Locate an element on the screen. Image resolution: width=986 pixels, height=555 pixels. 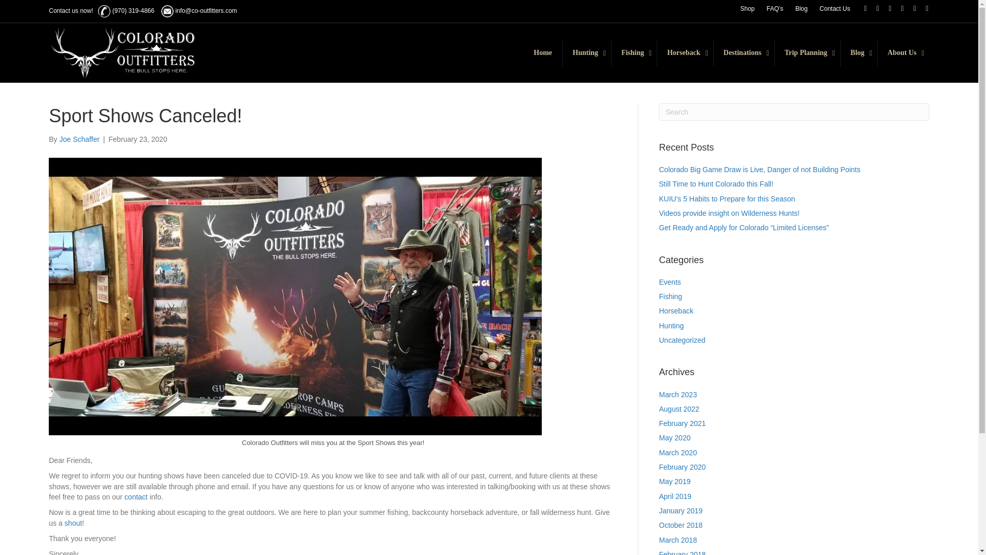
Shop is located at coordinates (747, 9).